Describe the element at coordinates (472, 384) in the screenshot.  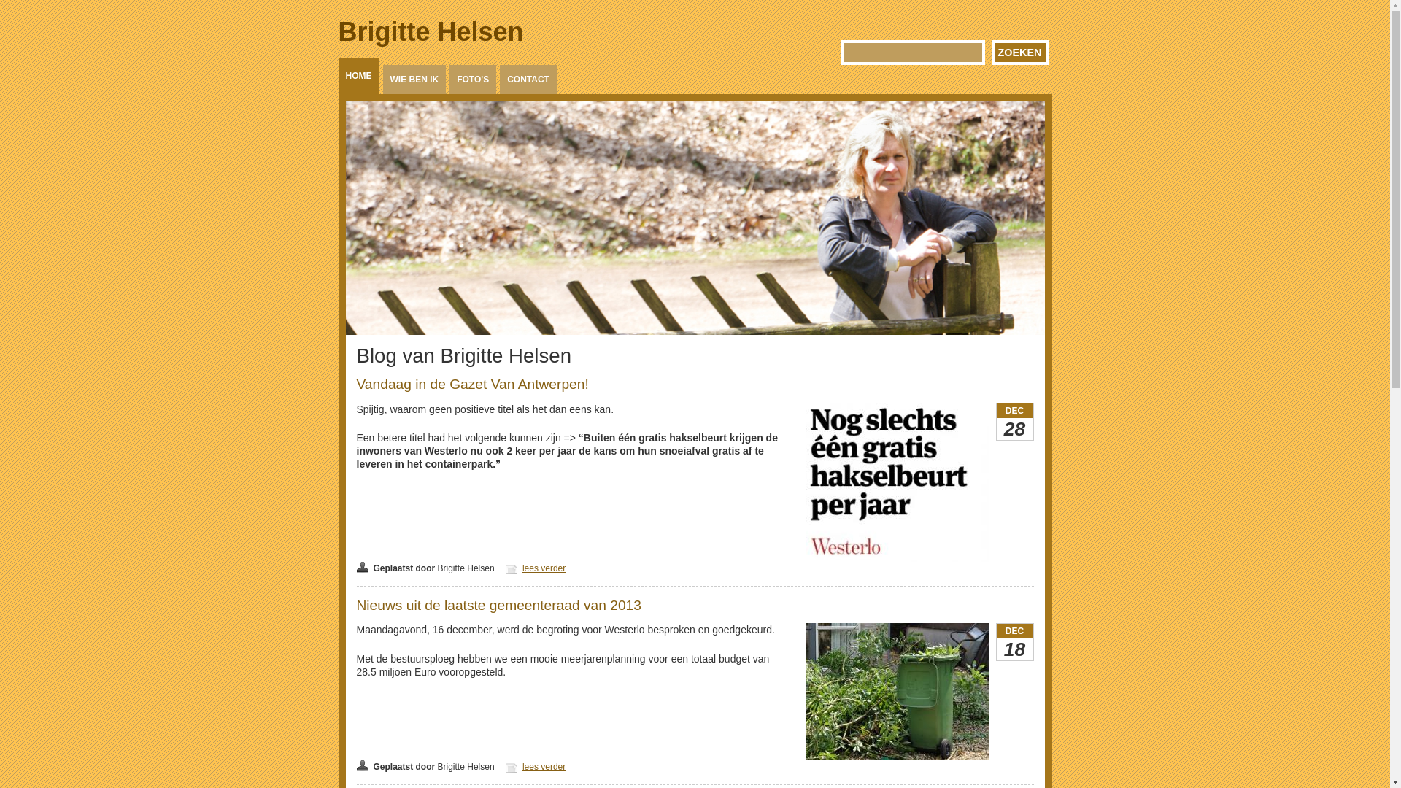
I see `Vandaag in de Gazet Van Antwerpen!` at that location.